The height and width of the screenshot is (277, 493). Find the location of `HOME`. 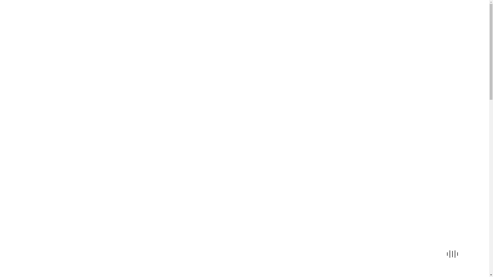

HOME is located at coordinates (210, 12).